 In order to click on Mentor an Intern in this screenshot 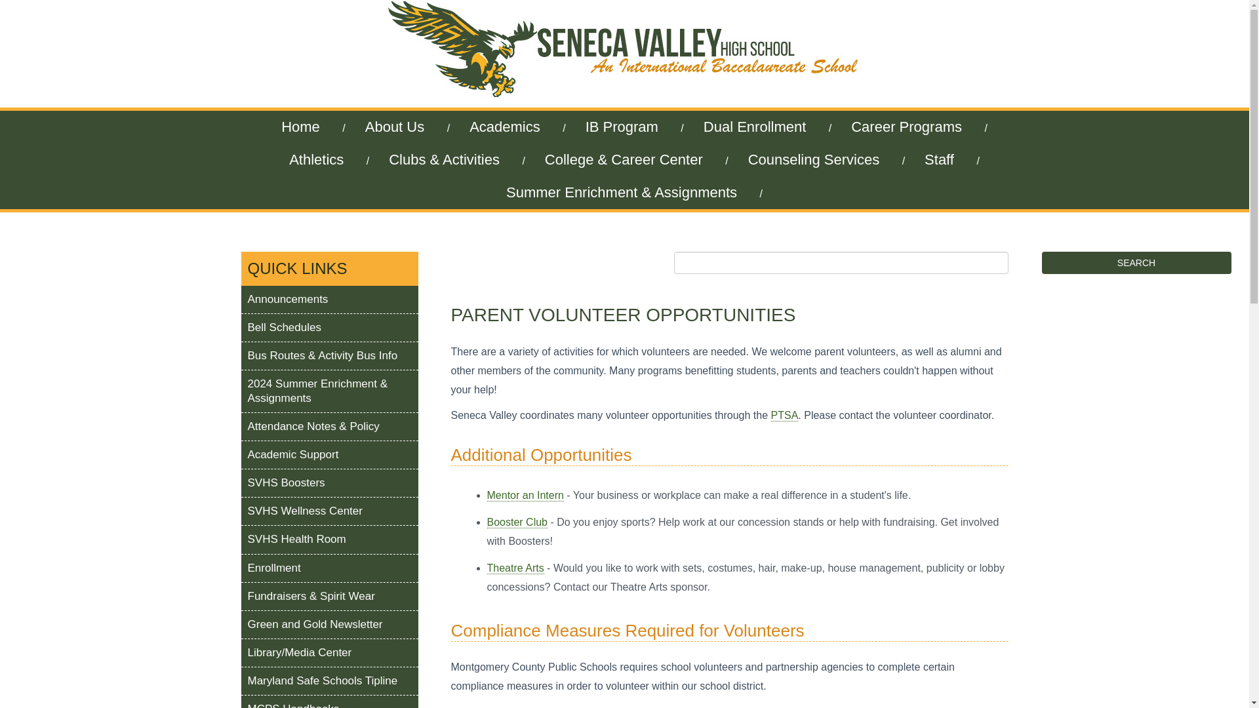, I will do `click(525, 496)`.